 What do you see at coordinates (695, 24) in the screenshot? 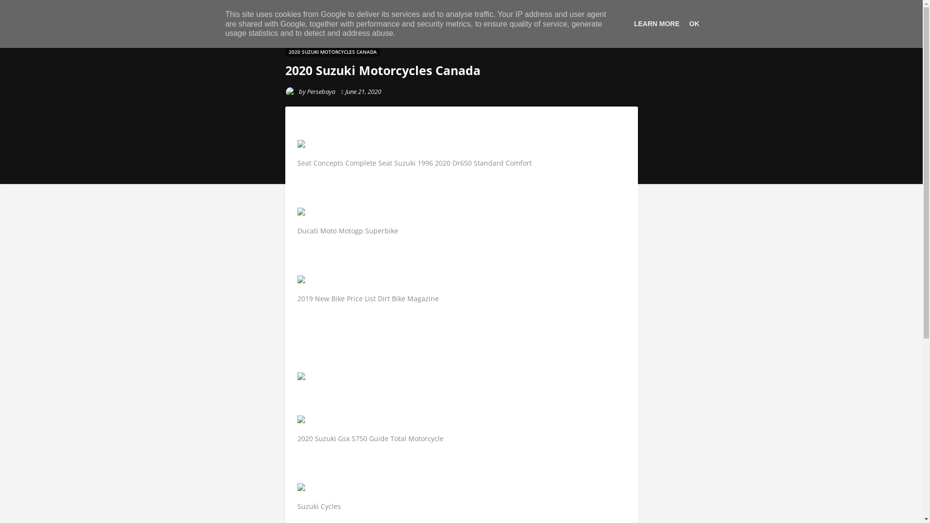
I see `OK` at bounding box center [695, 24].